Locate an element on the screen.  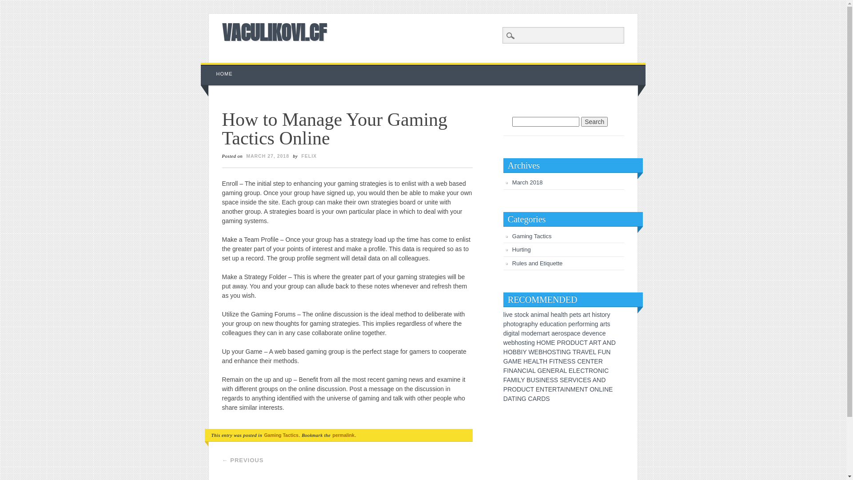
T is located at coordinates (514, 398).